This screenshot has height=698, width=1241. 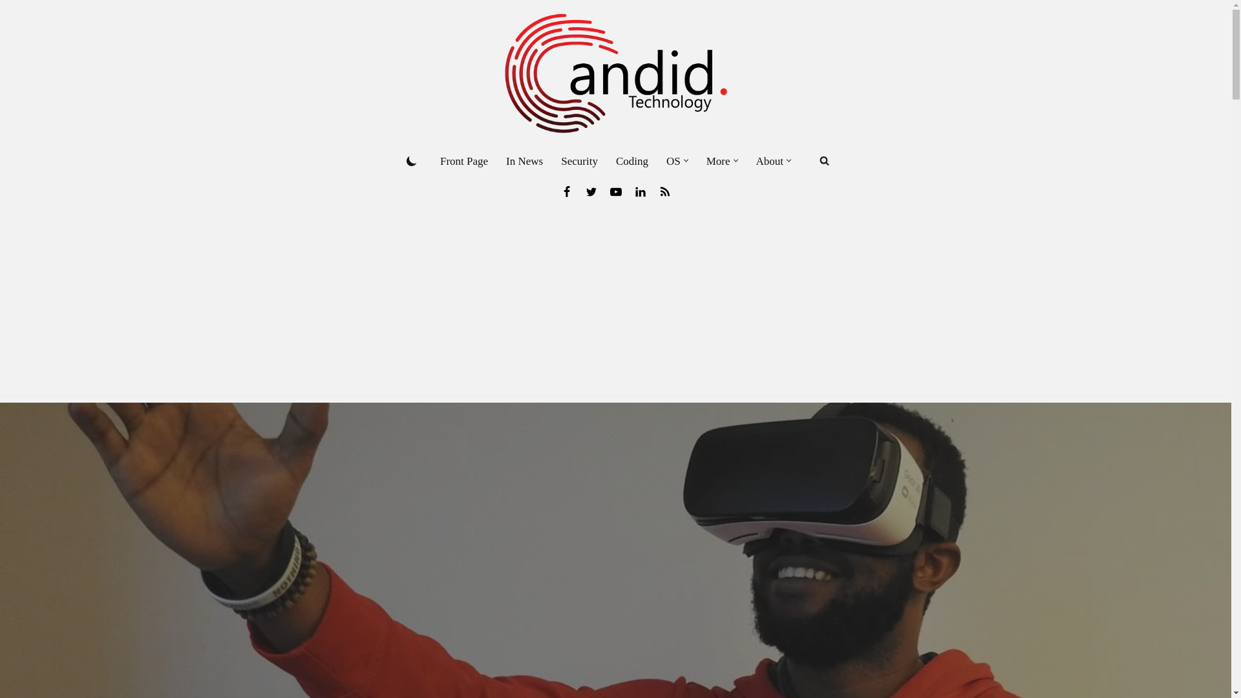 I want to click on Youtube, so click(x=615, y=191).